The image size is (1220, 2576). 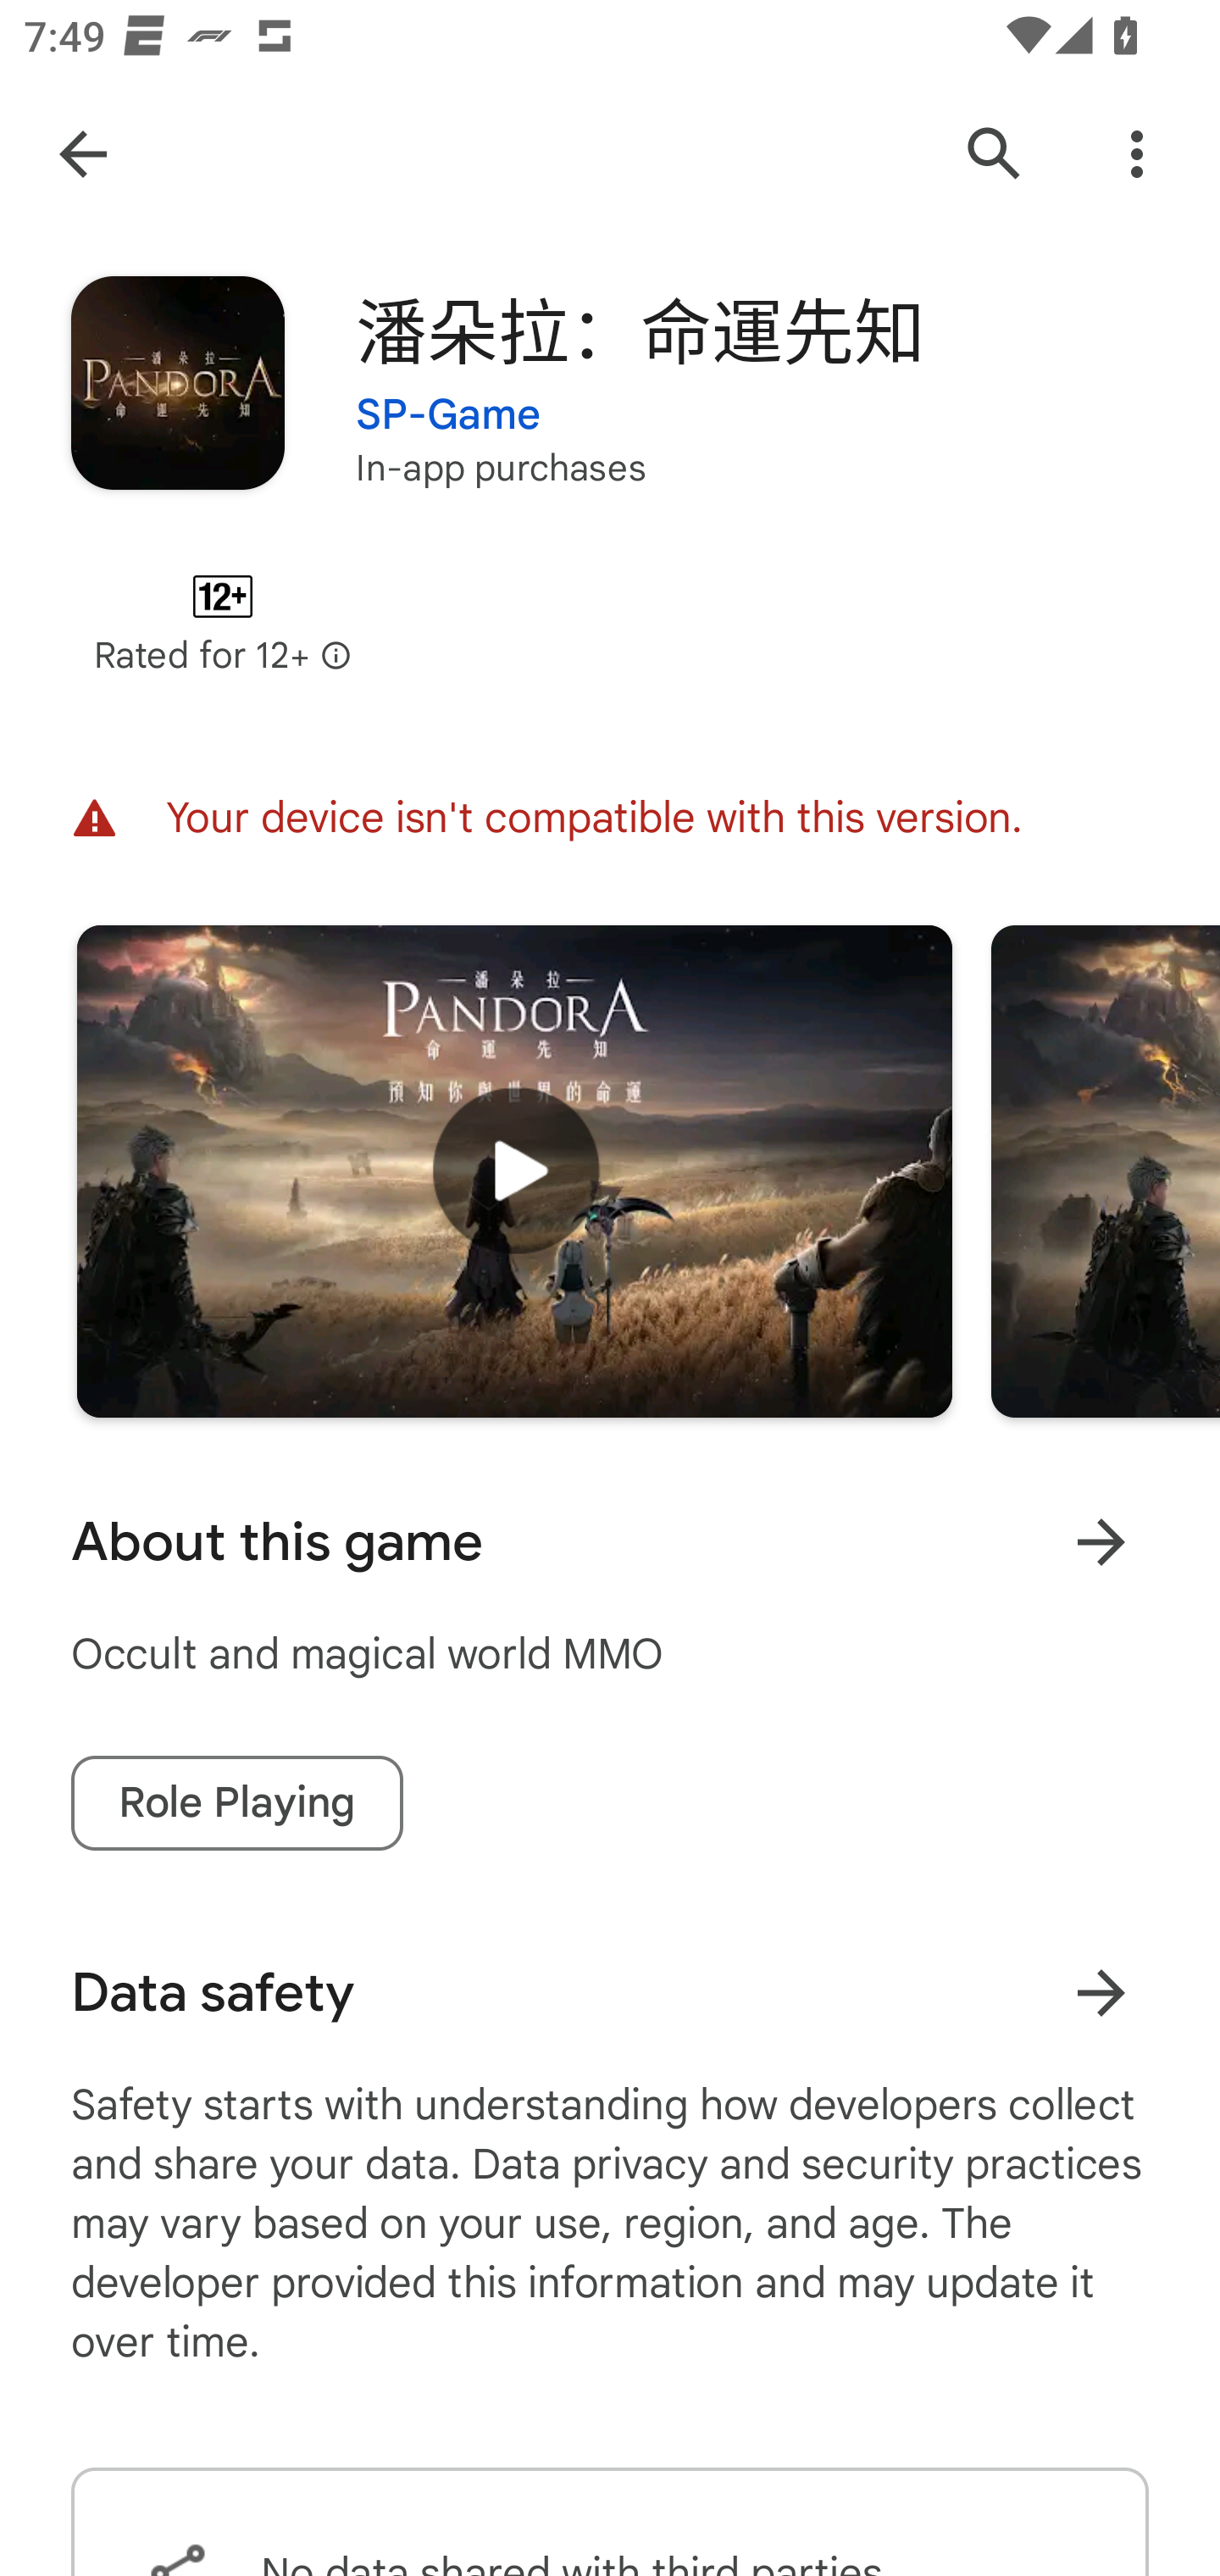 What do you see at coordinates (1101, 1541) in the screenshot?
I see `Learn more About this game` at bounding box center [1101, 1541].